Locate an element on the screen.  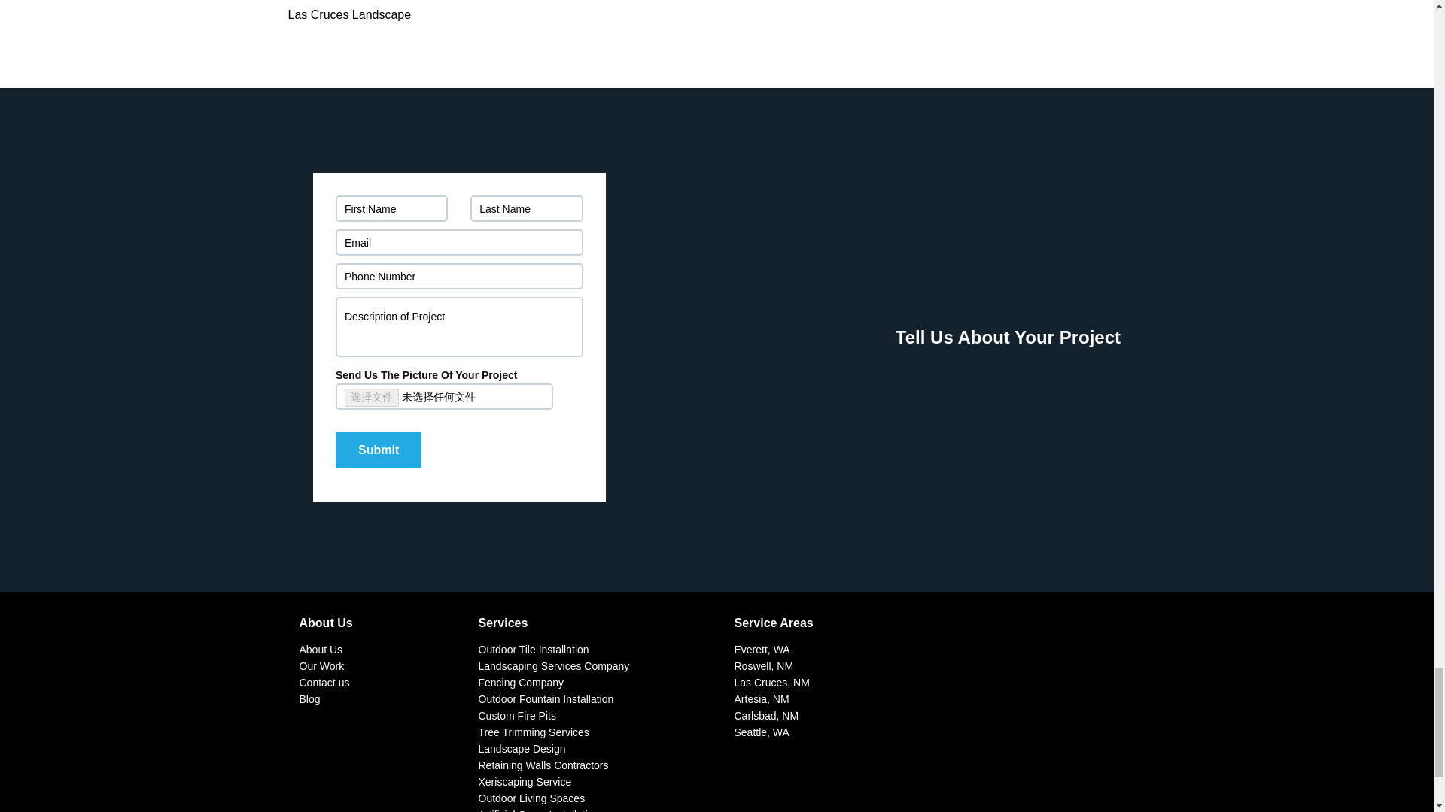
Submit is located at coordinates (378, 450).